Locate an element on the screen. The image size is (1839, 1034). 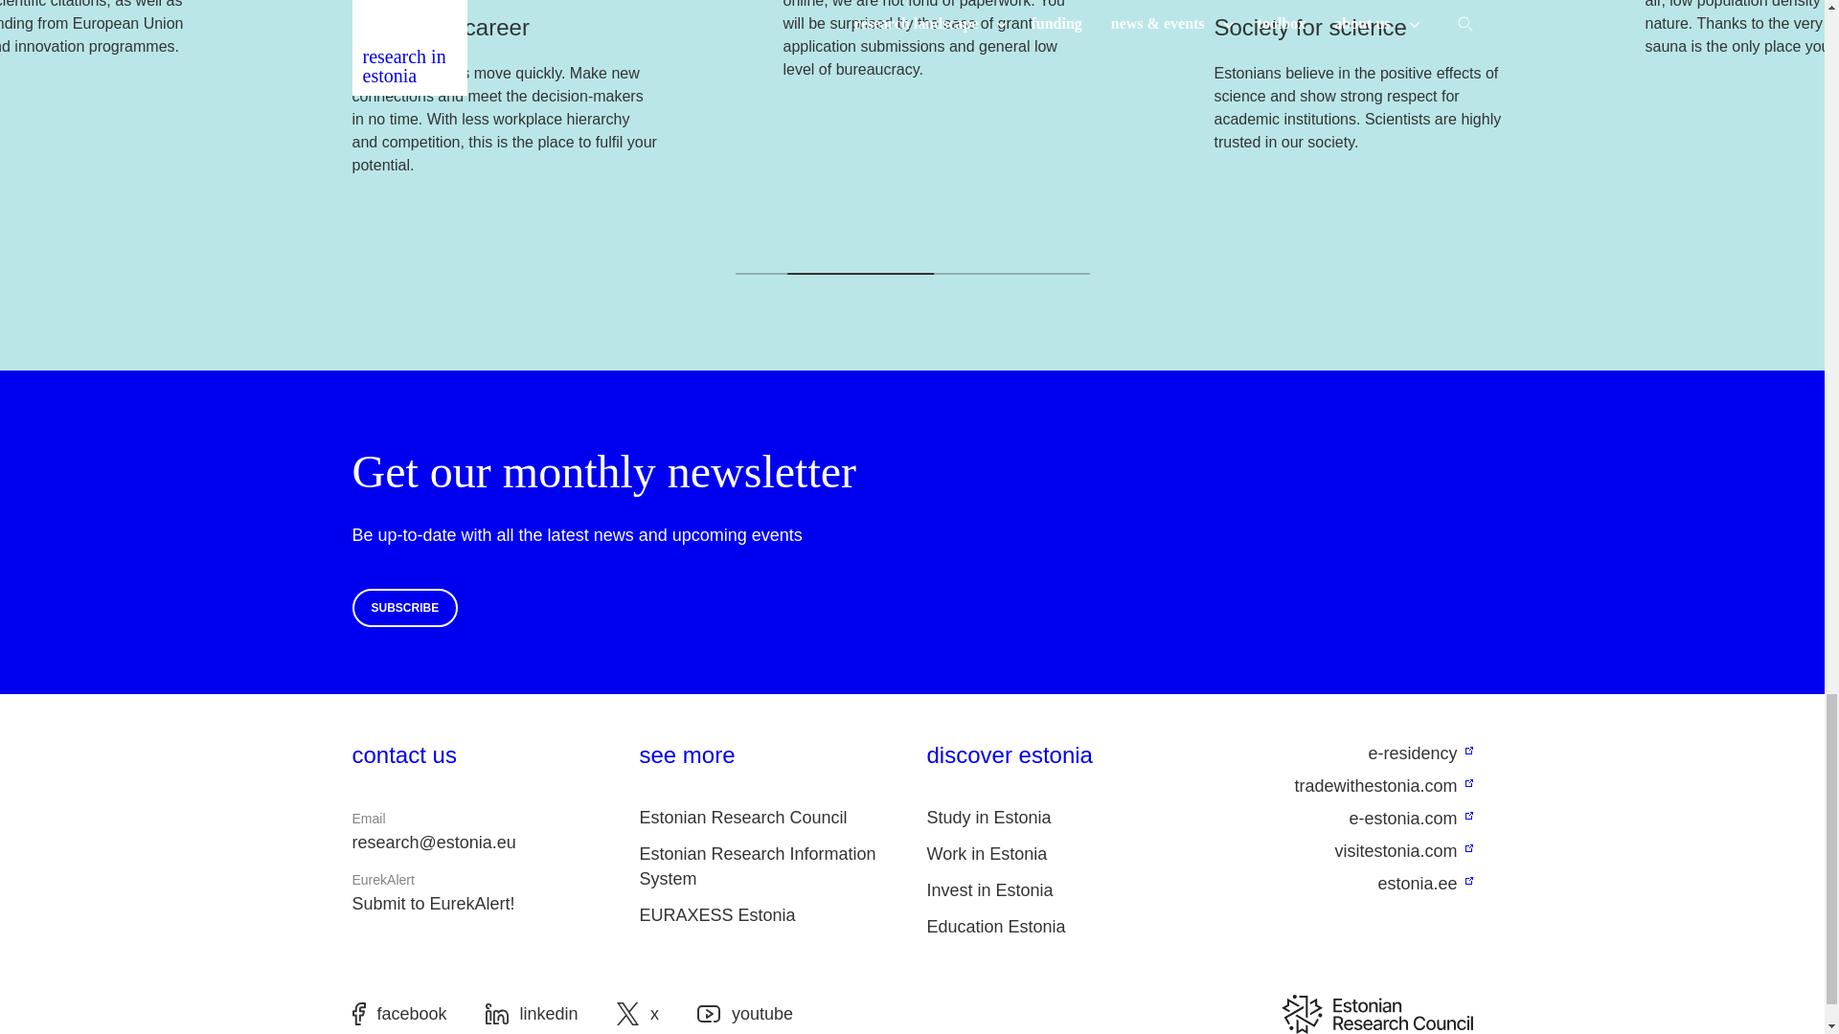
LinkedIn is located at coordinates (532, 1013).